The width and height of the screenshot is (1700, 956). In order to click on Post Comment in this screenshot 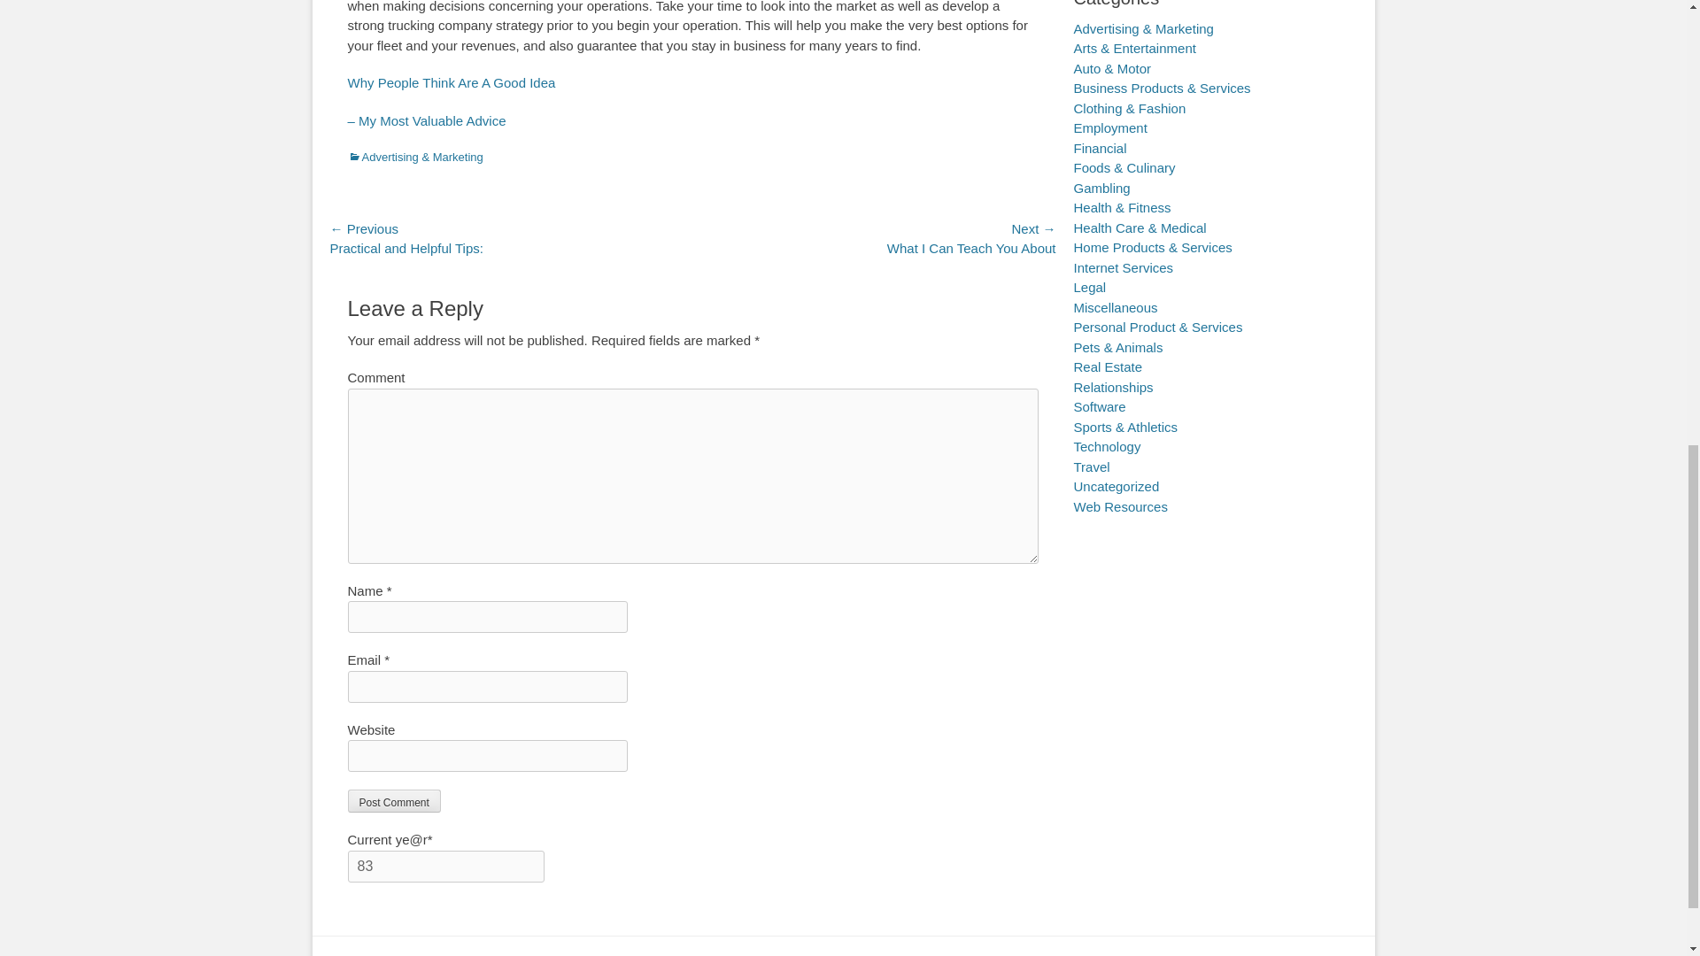, I will do `click(393, 801)`.